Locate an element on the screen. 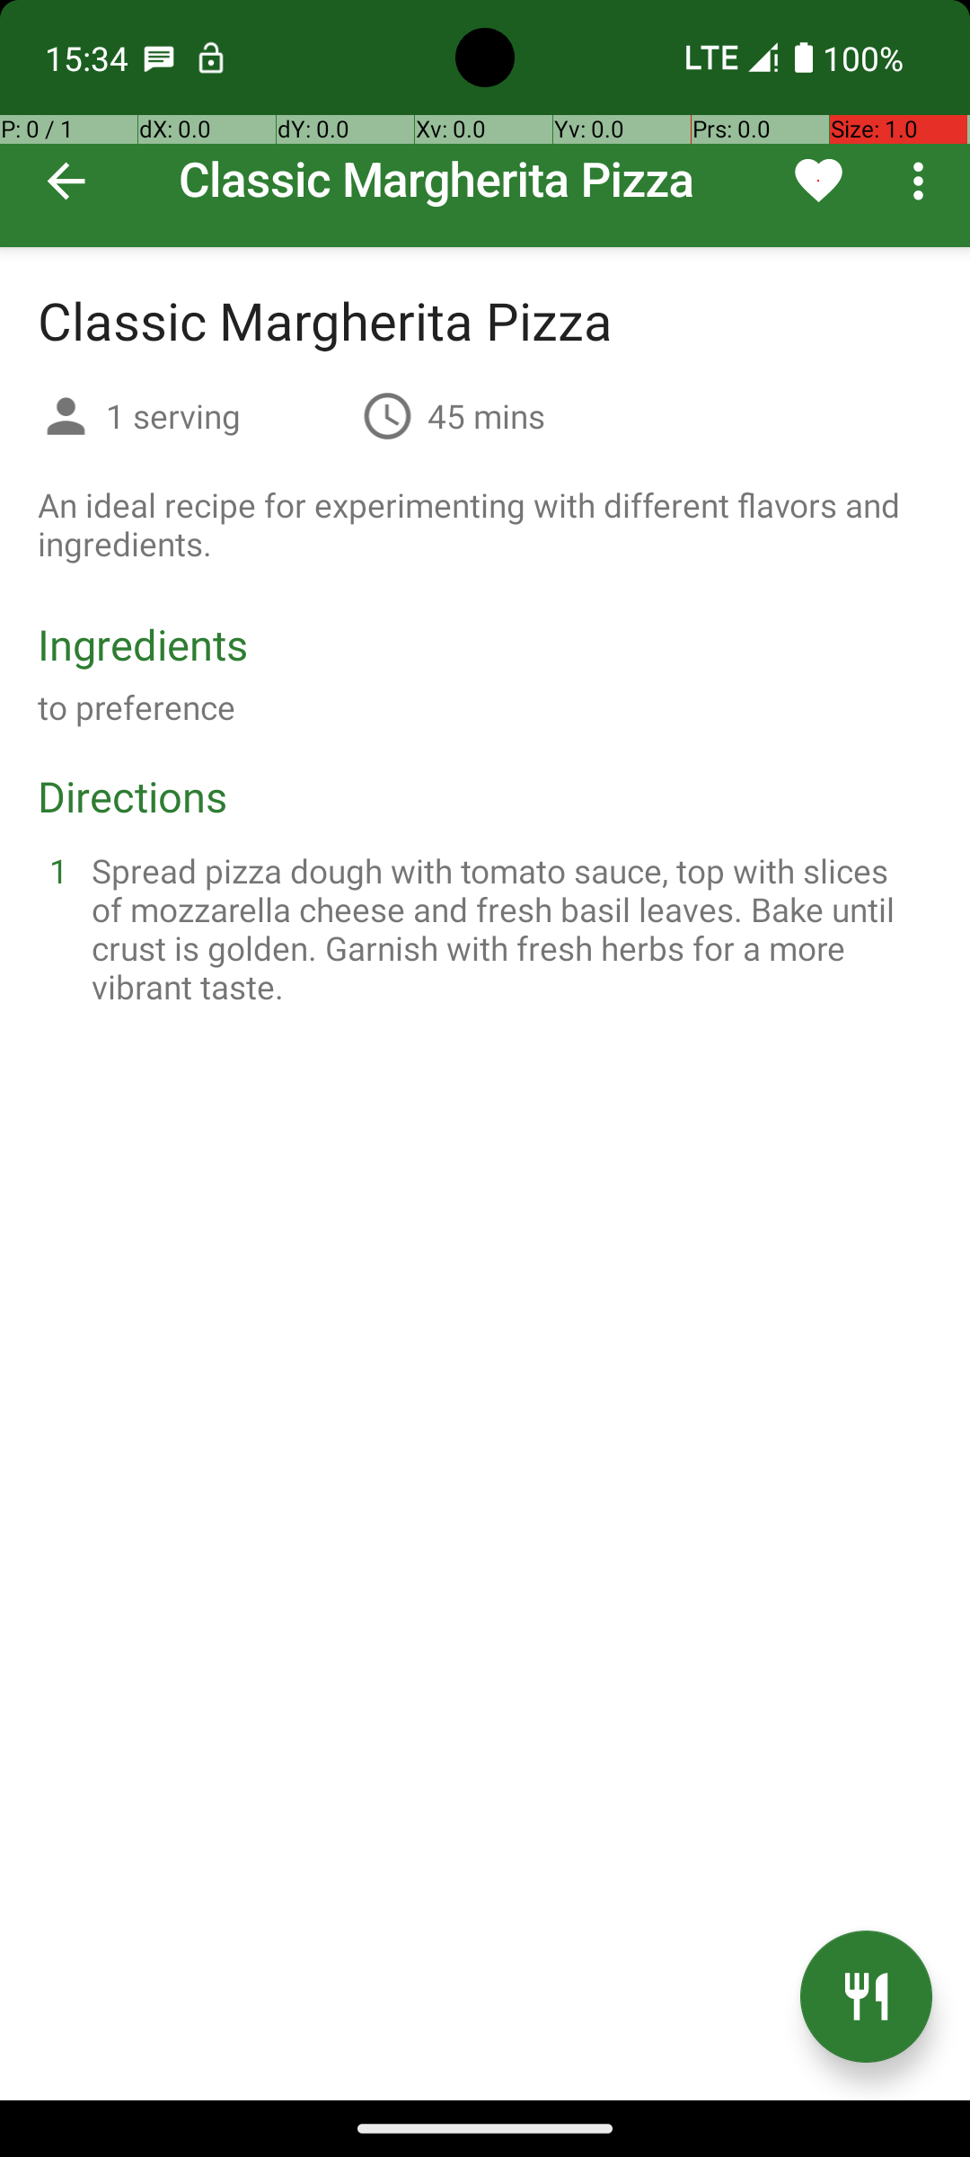 The height and width of the screenshot is (2157, 970). Spread pizza dough with tomato sauce, top with slices of mozzarella cheese and fresh basil leaves. Bake until crust is golden. Garnish with fresh herbs for a more vibrant taste. is located at coordinates (507, 928).